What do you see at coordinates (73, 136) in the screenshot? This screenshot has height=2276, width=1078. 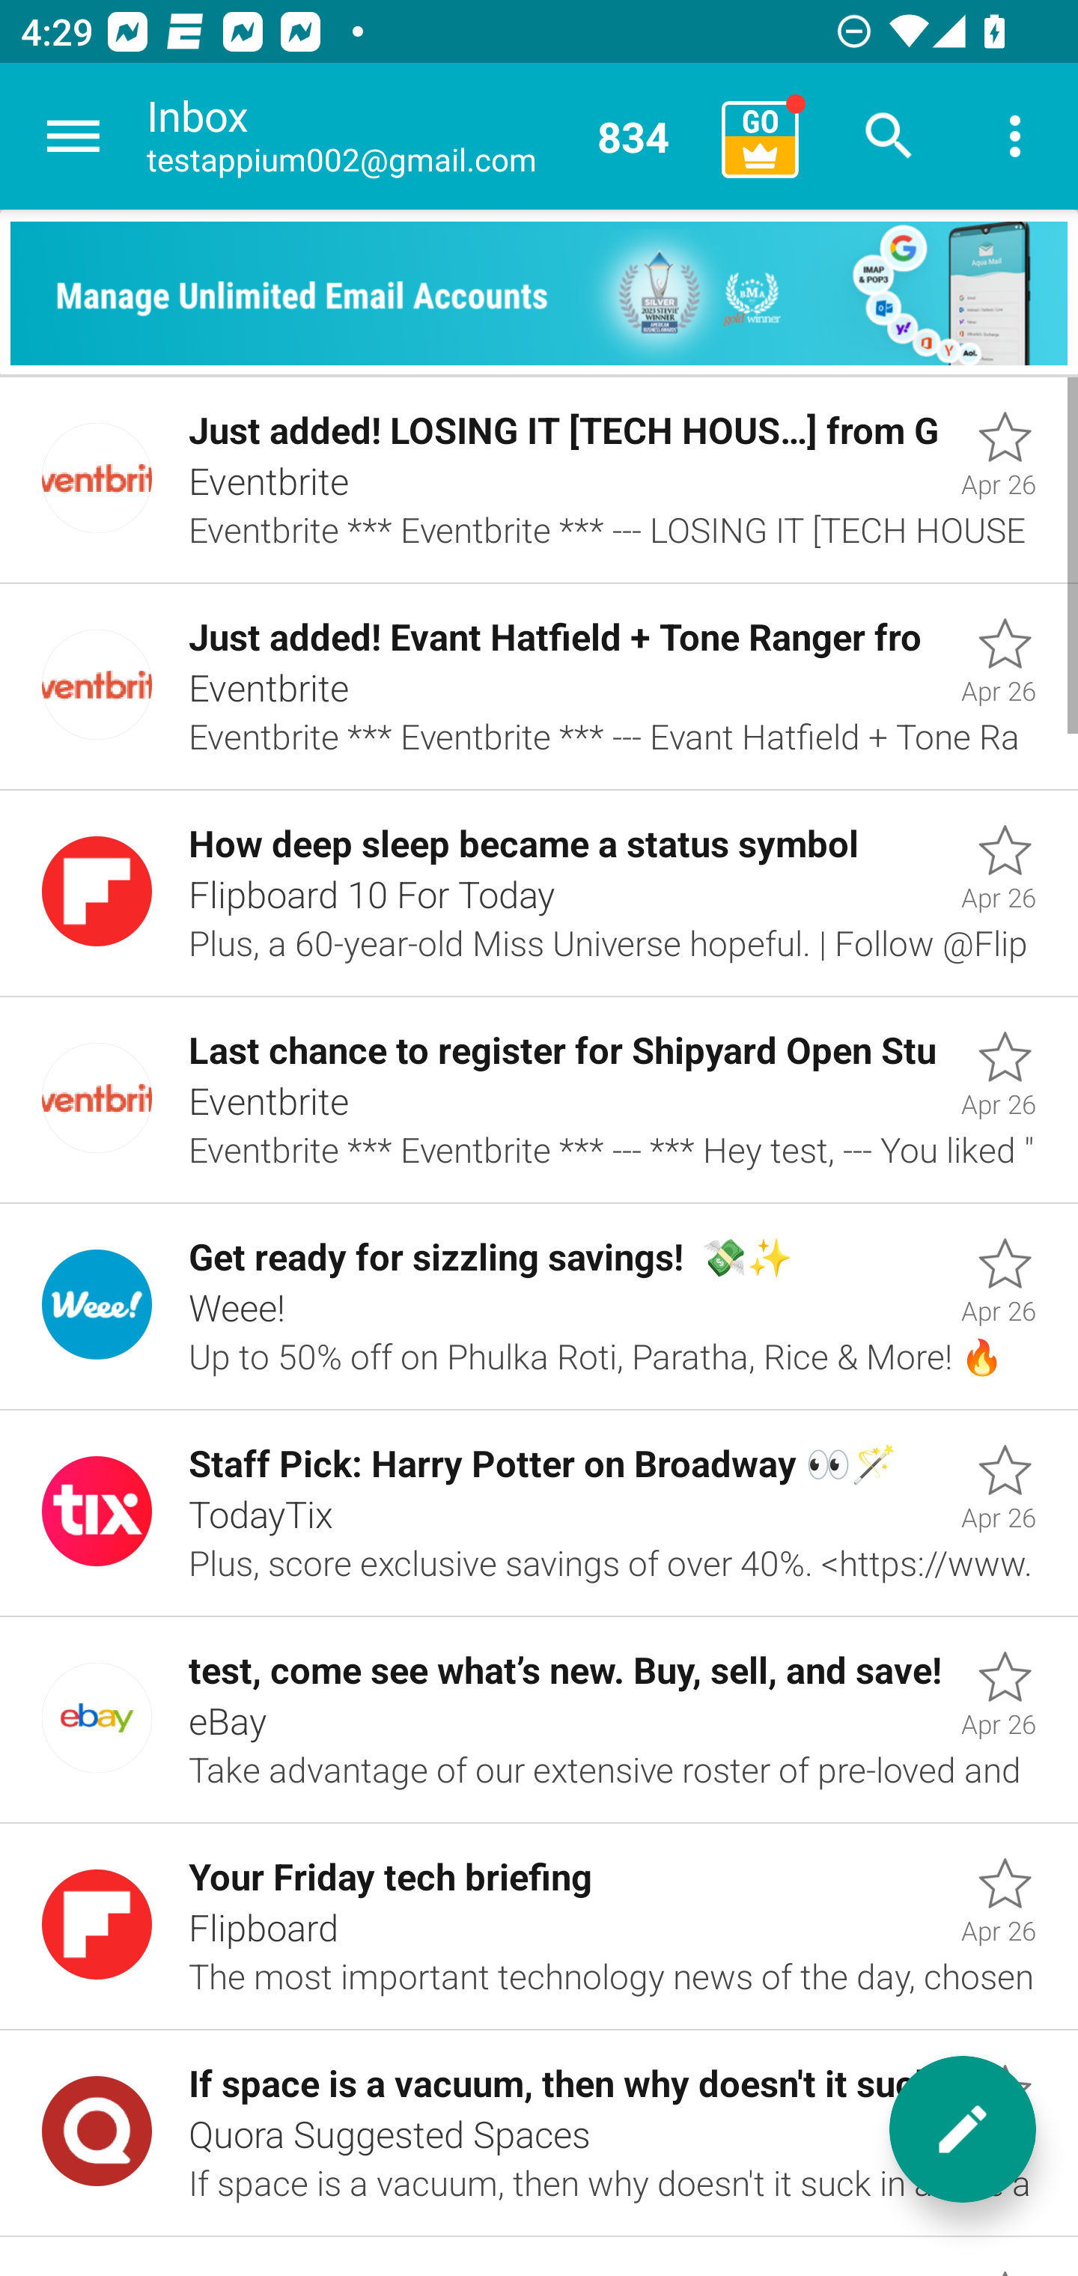 I see `Navigate up` at bounding box center [73, 136].